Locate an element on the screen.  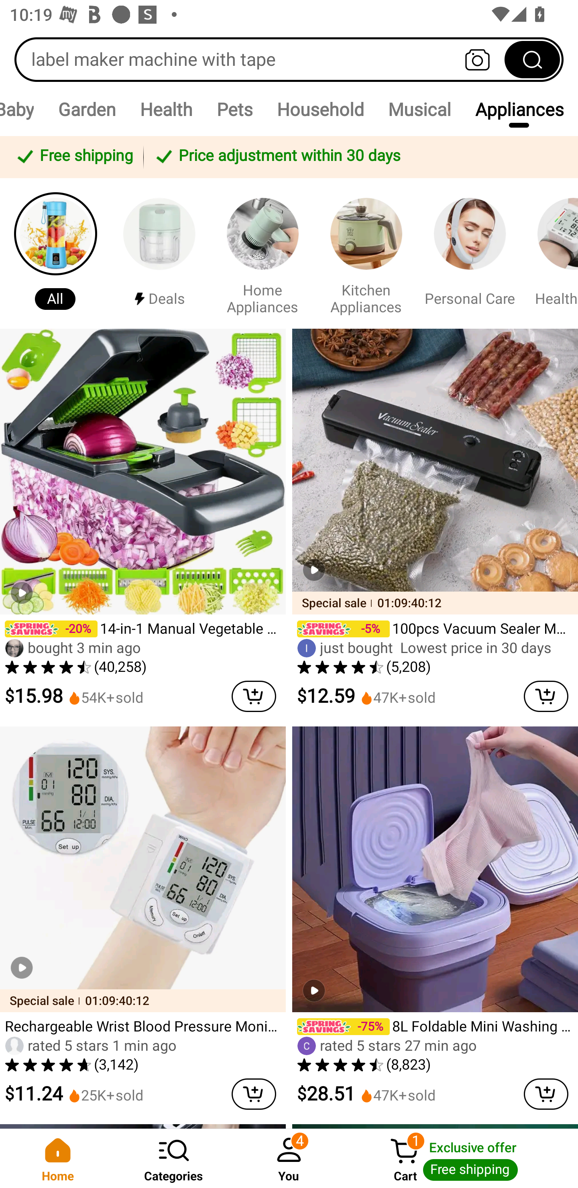
cart delete is located at coordinates (254, 696).